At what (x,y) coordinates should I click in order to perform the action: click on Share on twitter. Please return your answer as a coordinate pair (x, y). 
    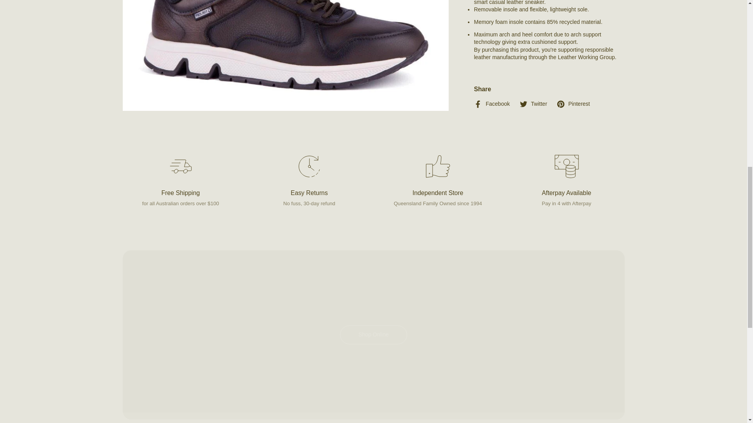
    Looking at the image, I should click on (533, 104).